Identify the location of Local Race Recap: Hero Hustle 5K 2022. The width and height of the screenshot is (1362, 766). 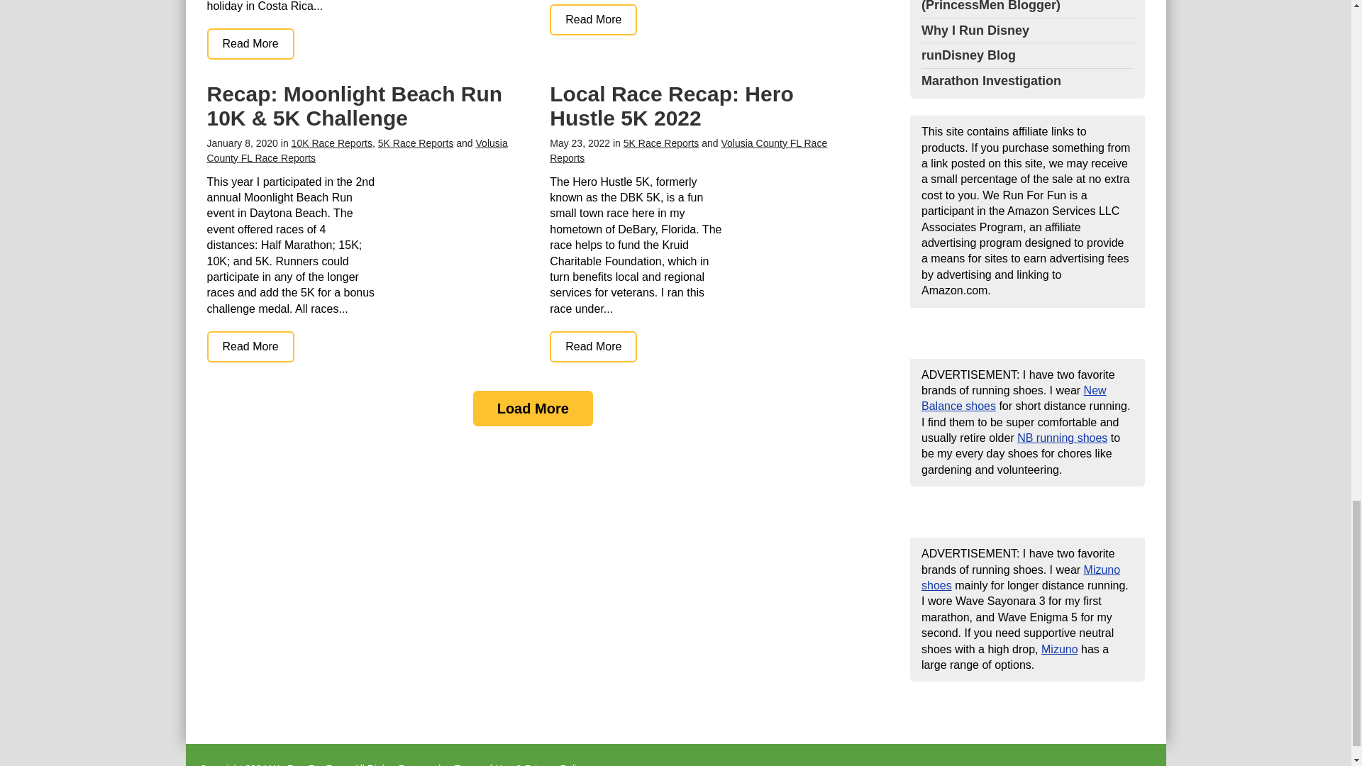
(671, 105).